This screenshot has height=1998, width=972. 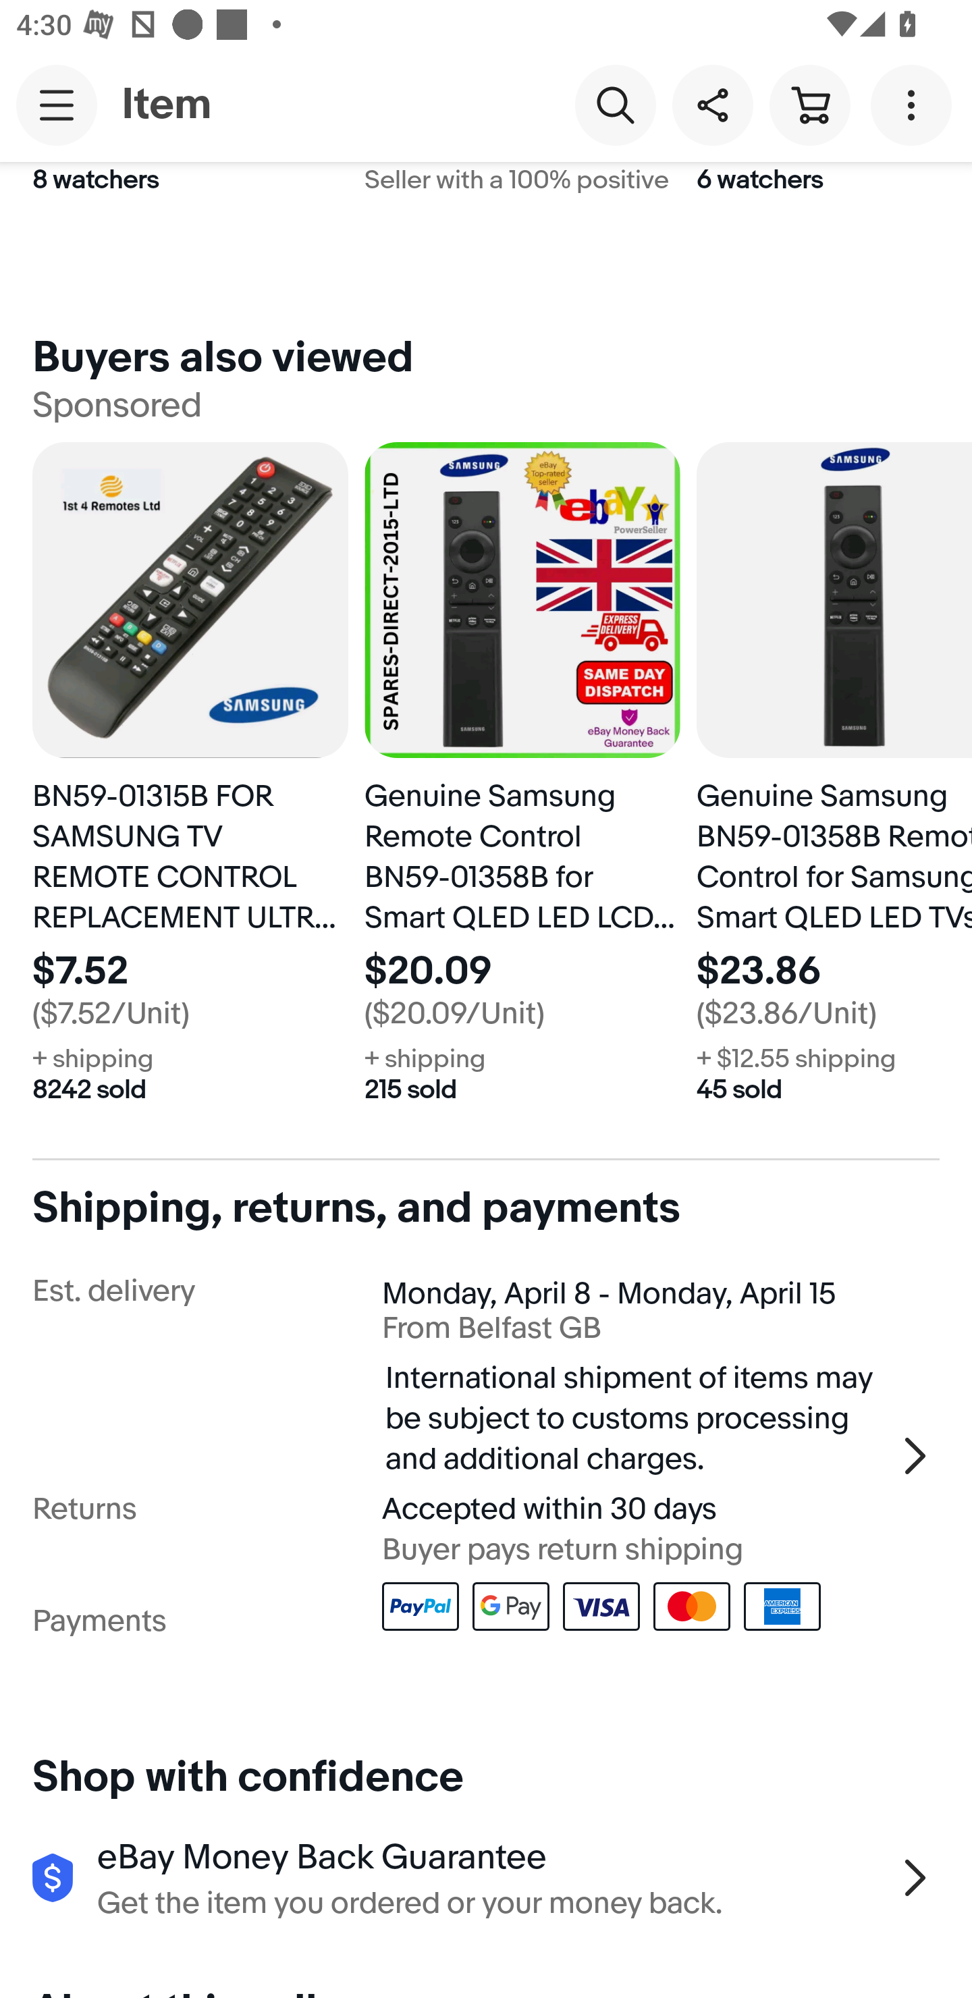 I want to click on Share this item, so click(x=712, y=104).